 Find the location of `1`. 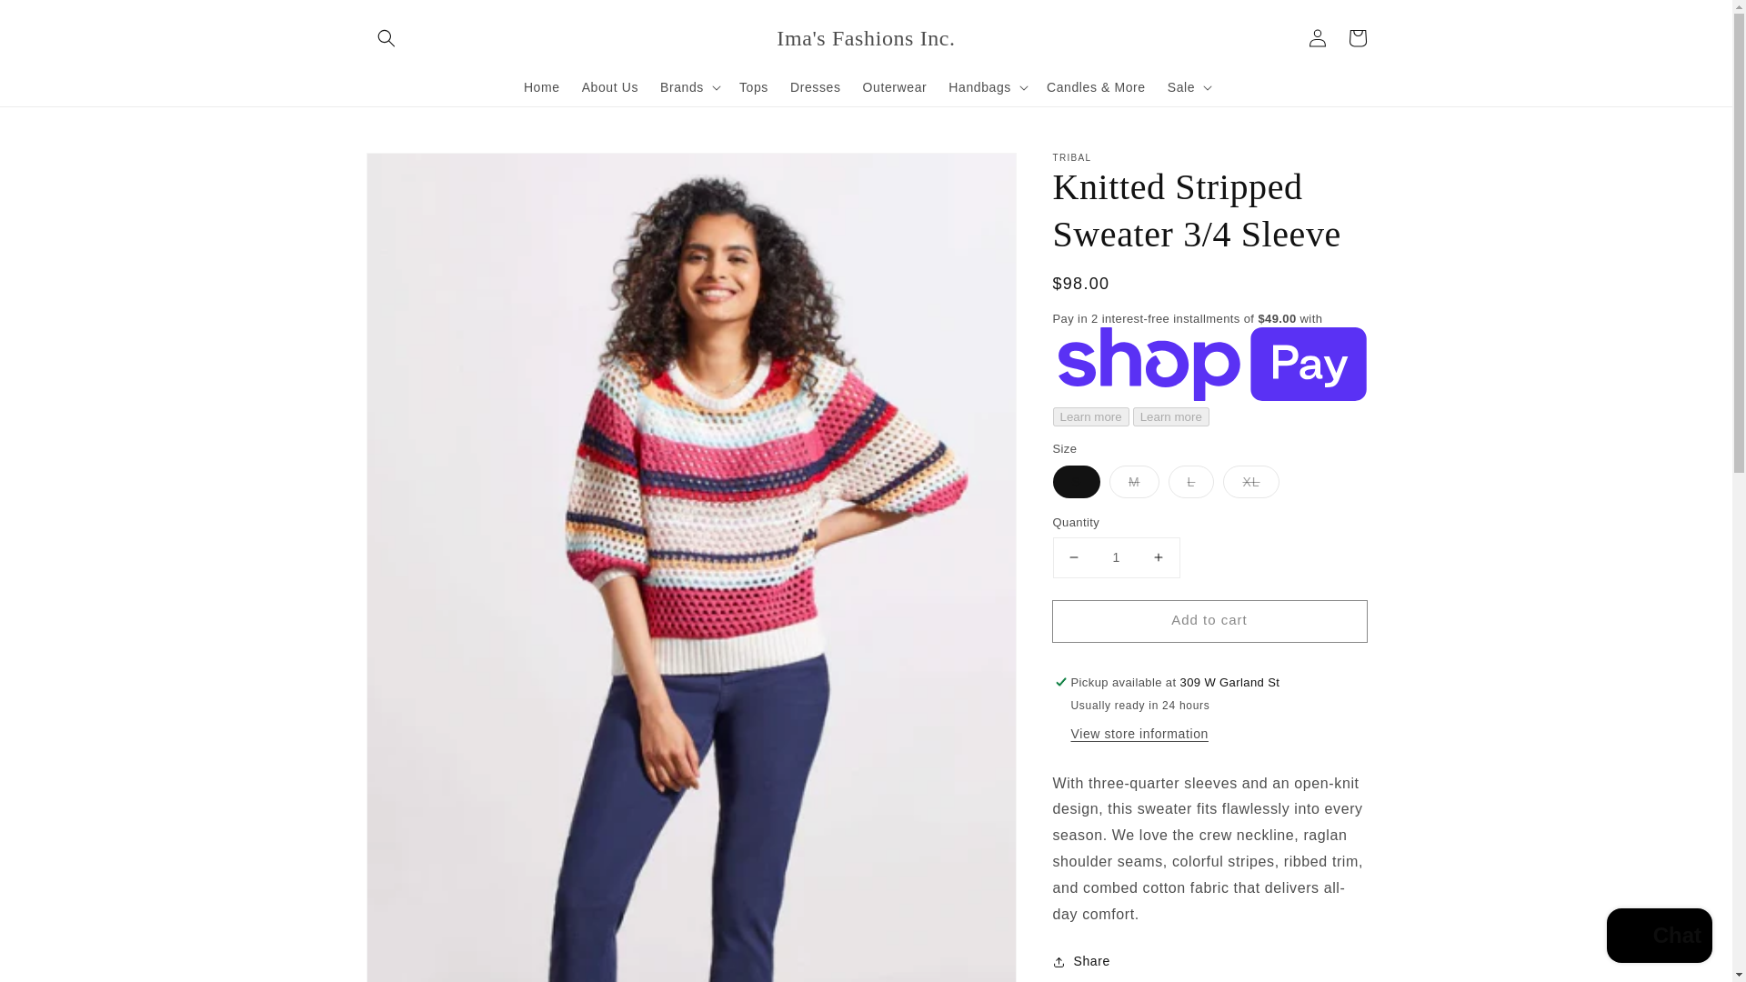

1 is located at coordinates (1116, 557).